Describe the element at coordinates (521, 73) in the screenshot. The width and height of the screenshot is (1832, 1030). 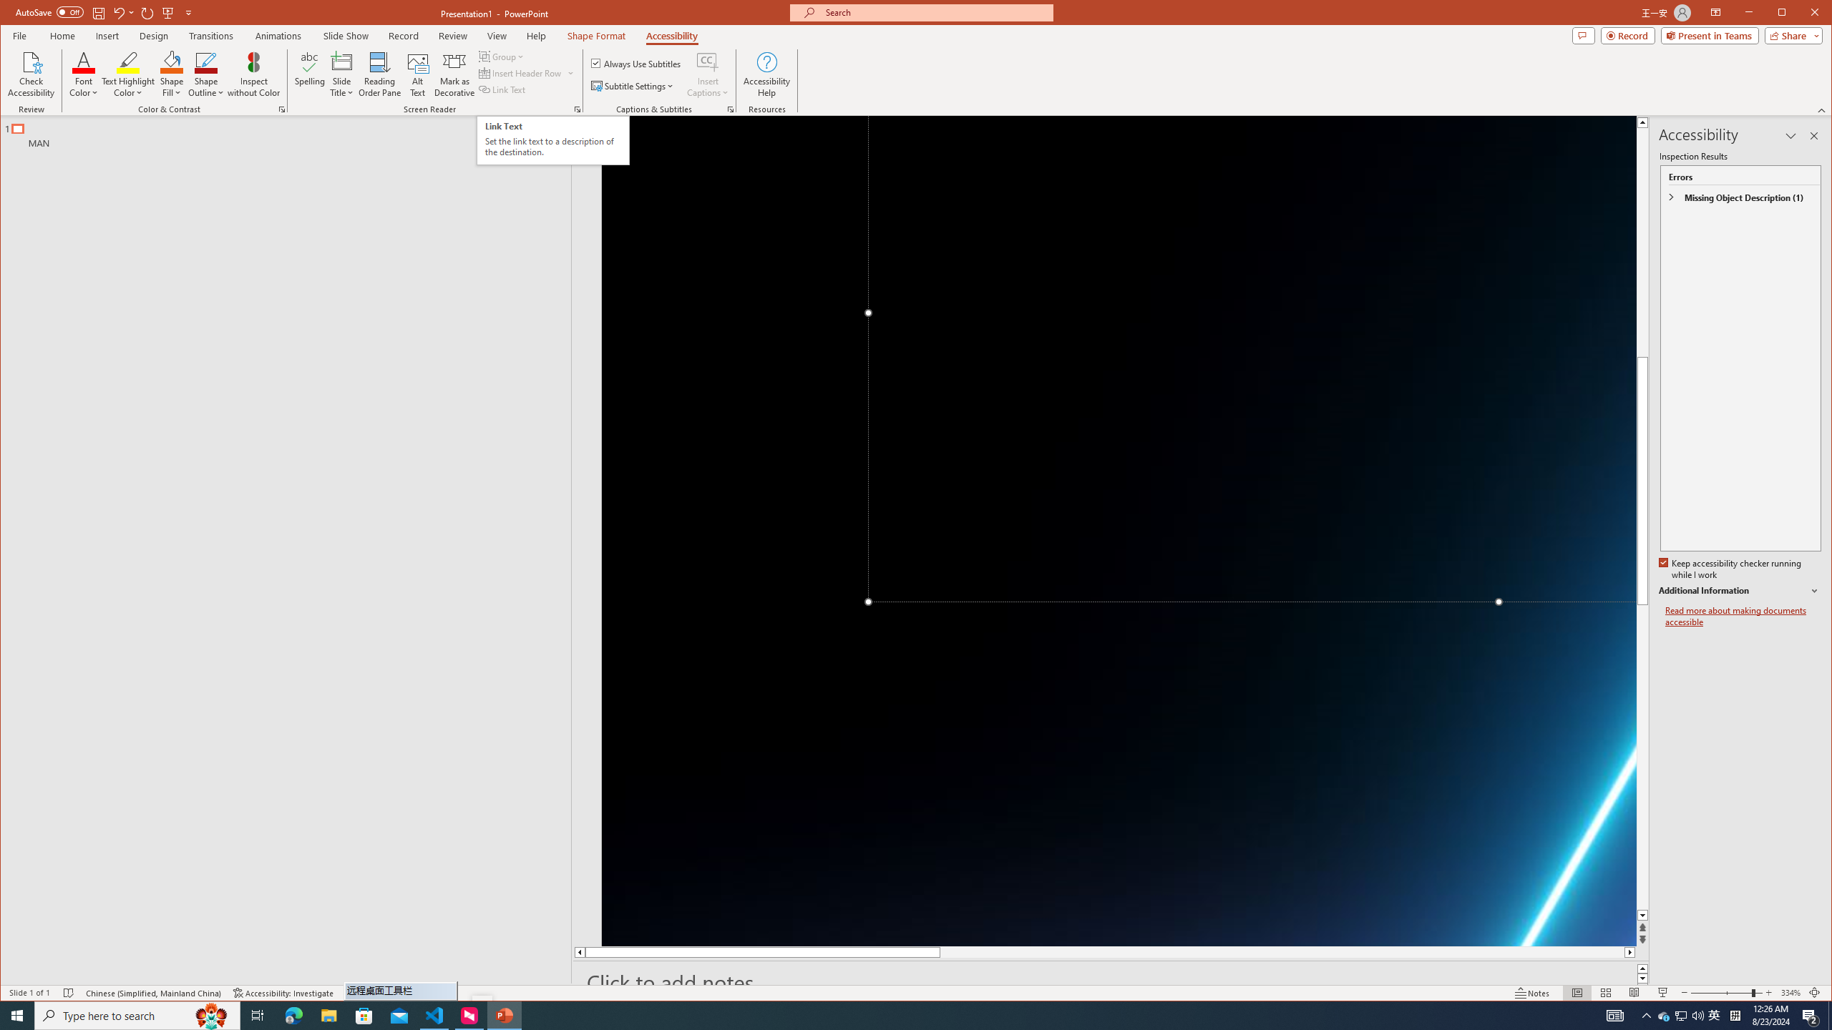
I see `Insert Header Row` at that location.